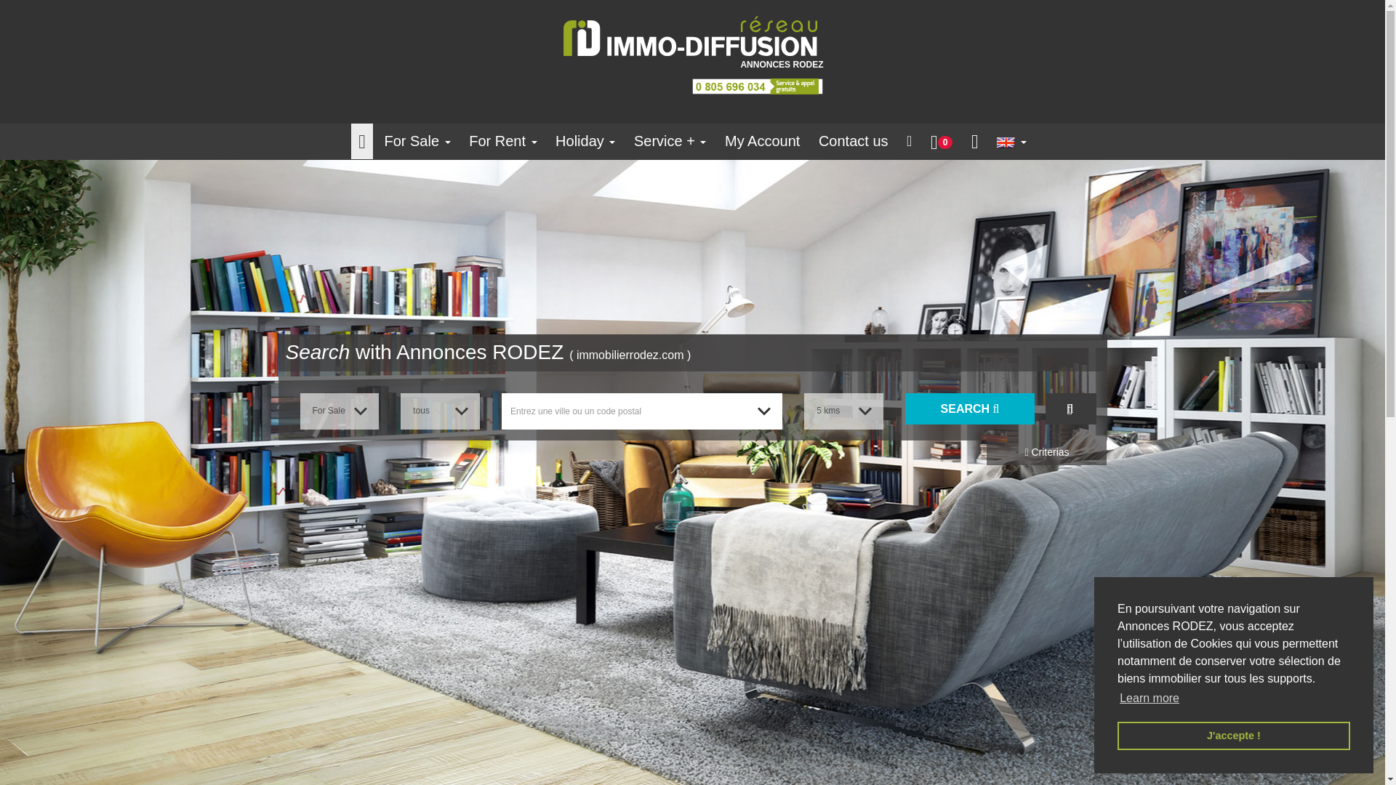 This screenshot has width=1396, height=785. I want to click on J'accepte !, so click(1233, 736).